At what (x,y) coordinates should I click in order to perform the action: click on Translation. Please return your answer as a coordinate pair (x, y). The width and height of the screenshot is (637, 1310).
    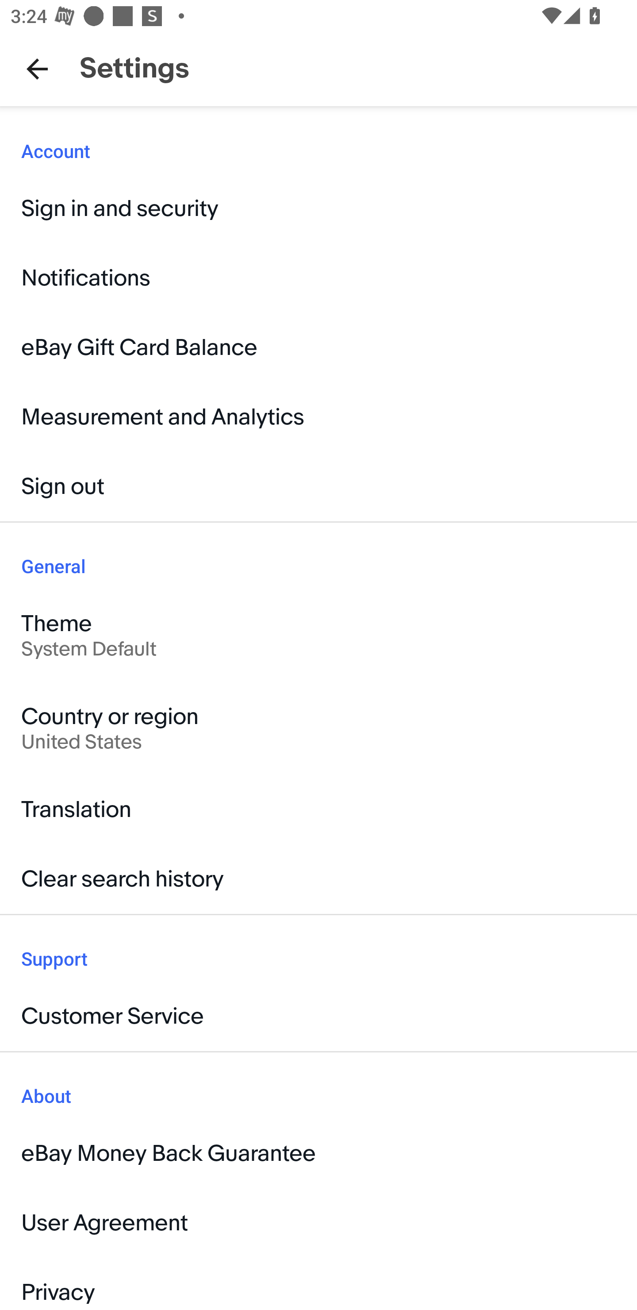
    Looking at the image, I should click on (318, 810).